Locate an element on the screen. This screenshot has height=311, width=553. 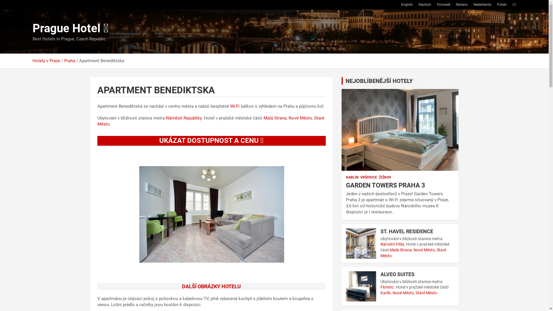
Deutsch is located at coordinates (425, 5).